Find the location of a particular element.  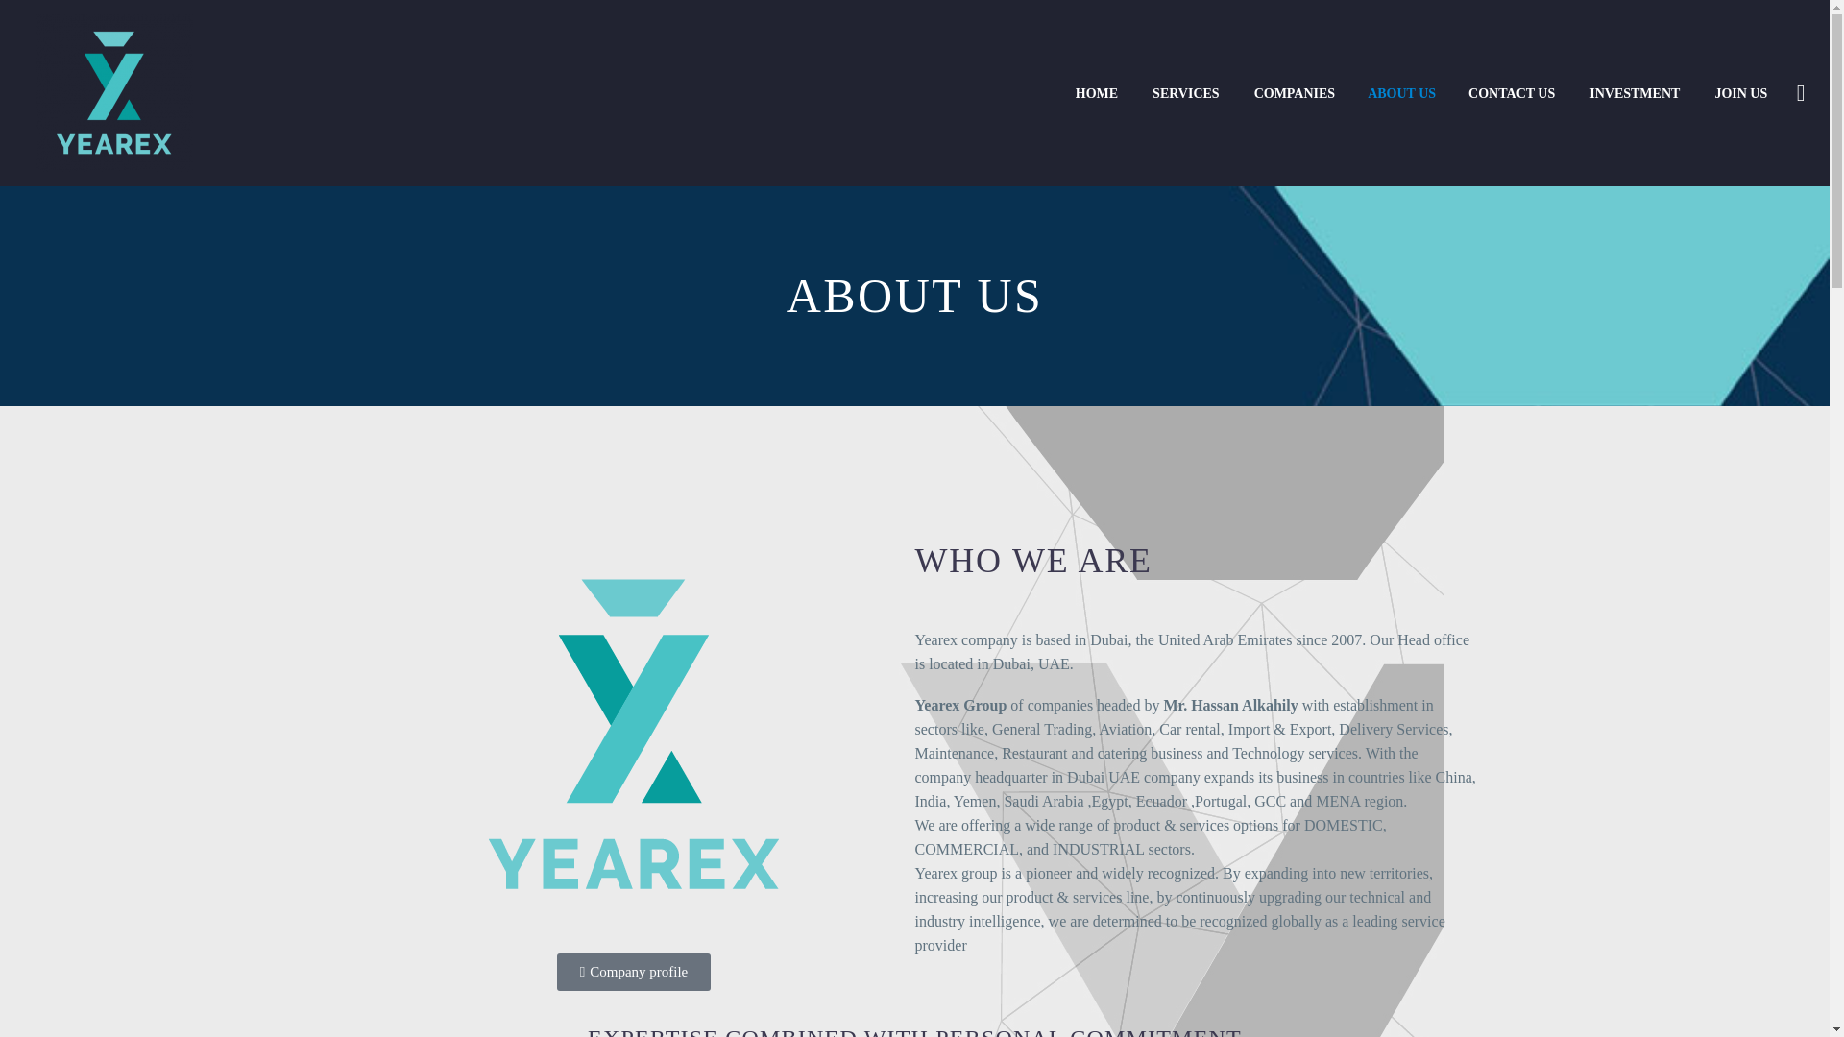

HOME is located at coordinates (1097, 92).